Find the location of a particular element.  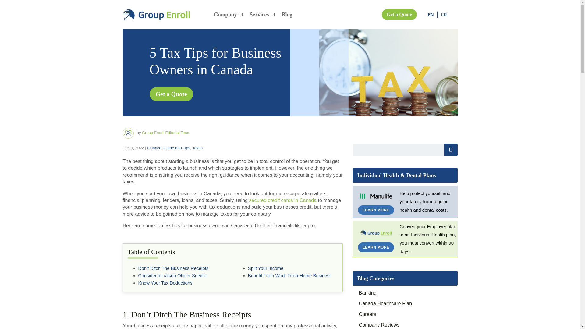

Services is located at coordinates (262, 15).